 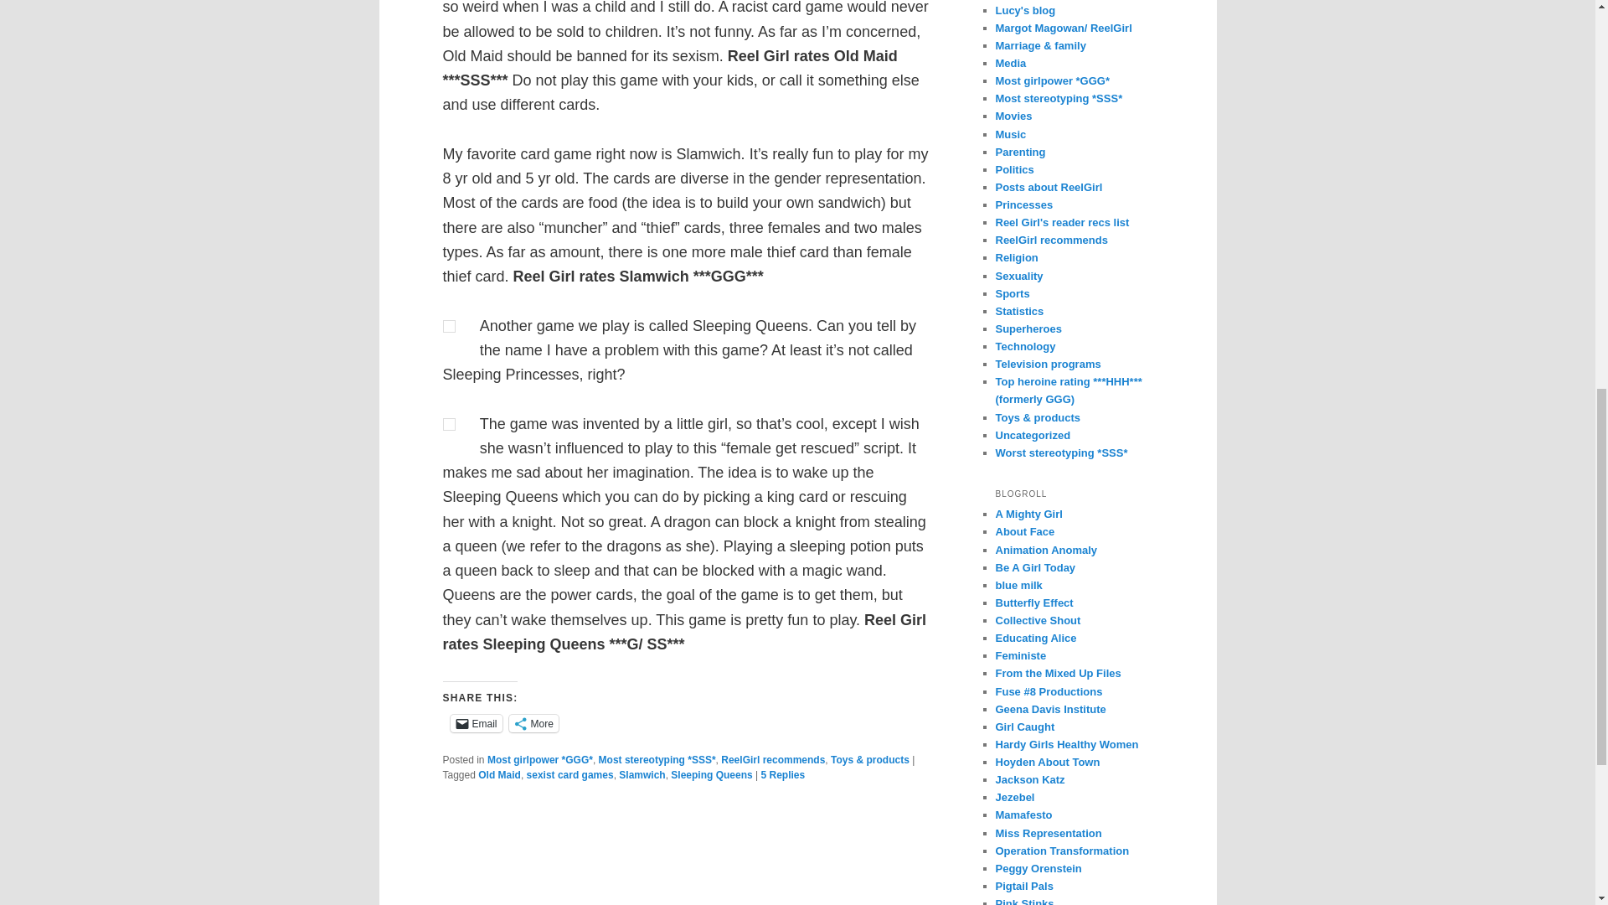 I want to click on sexist card games, so click(x=570, y=775).